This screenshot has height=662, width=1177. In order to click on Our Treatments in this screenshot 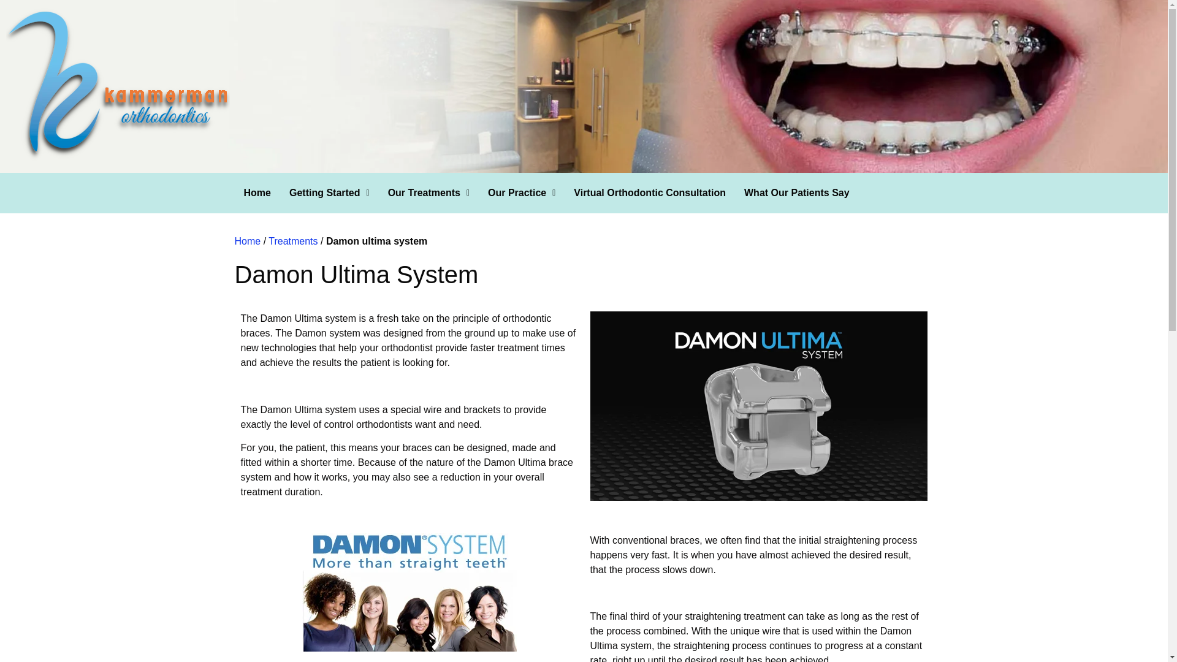, I will do `click(429, 192)`.